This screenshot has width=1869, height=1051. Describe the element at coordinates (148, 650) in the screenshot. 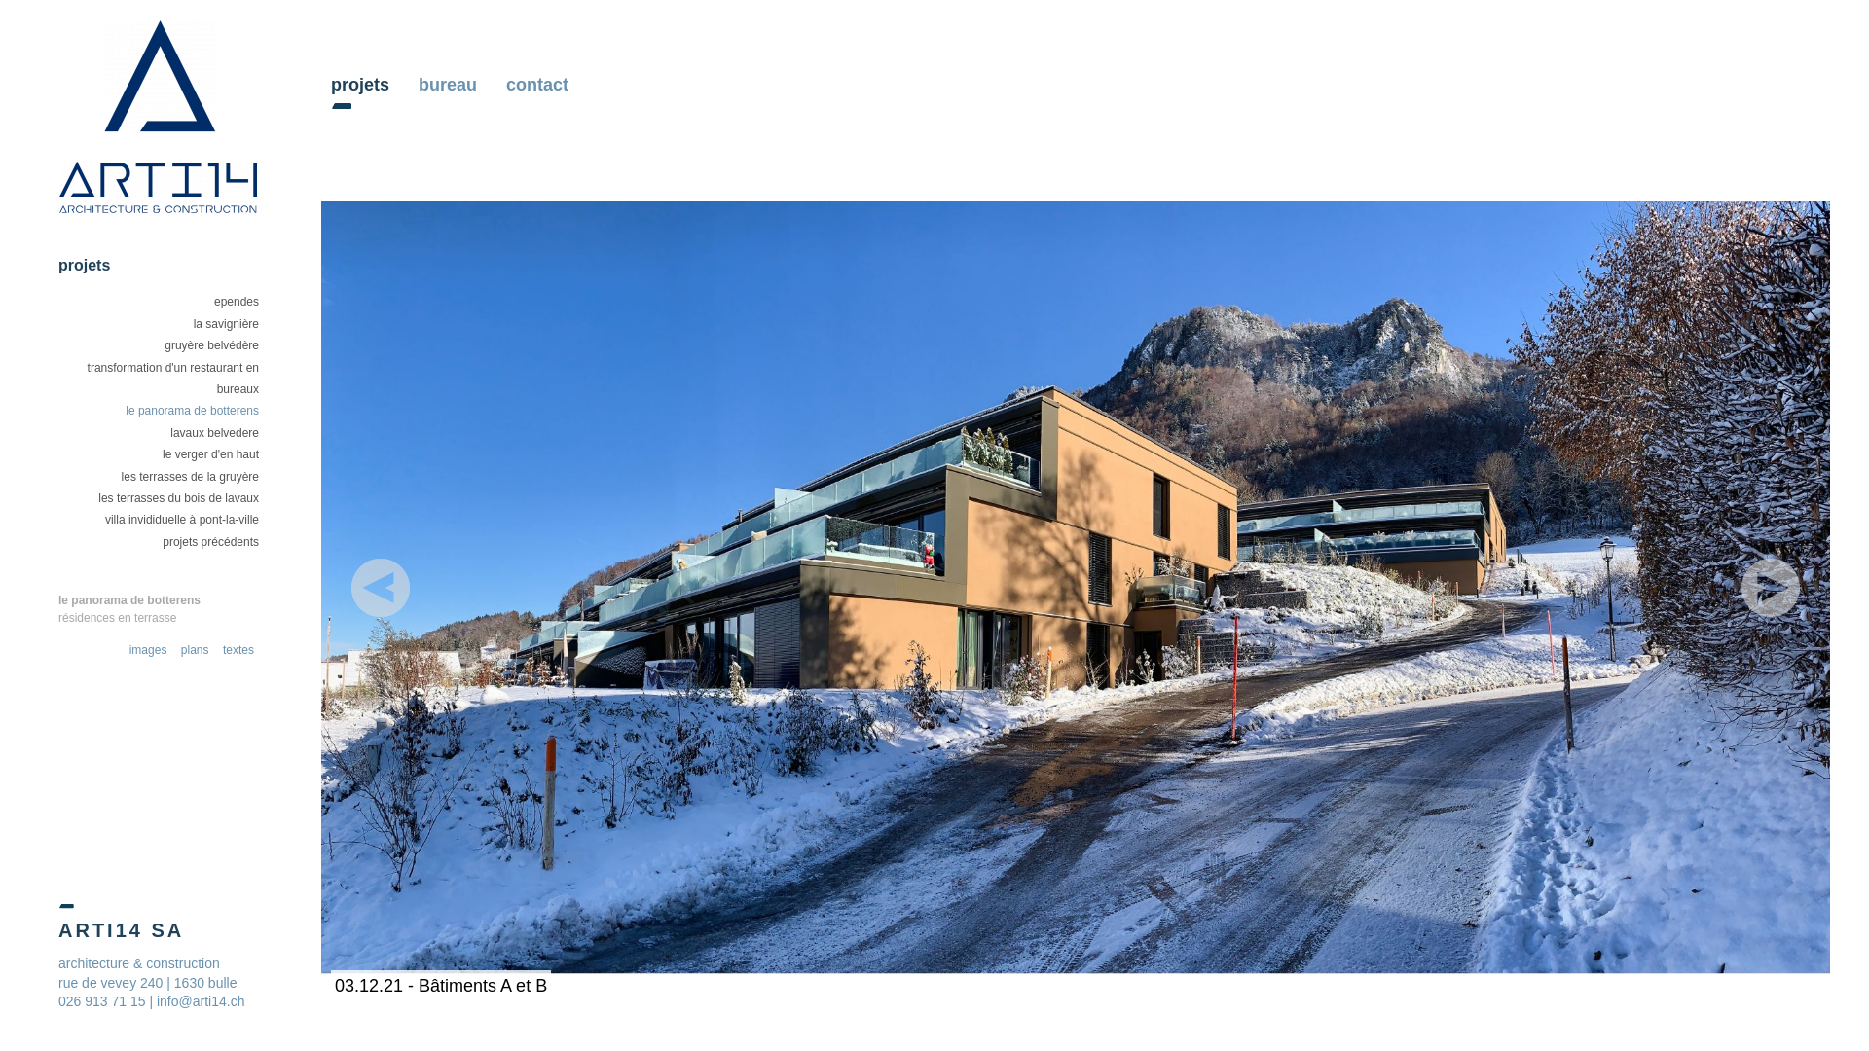

I see `images` at that location.